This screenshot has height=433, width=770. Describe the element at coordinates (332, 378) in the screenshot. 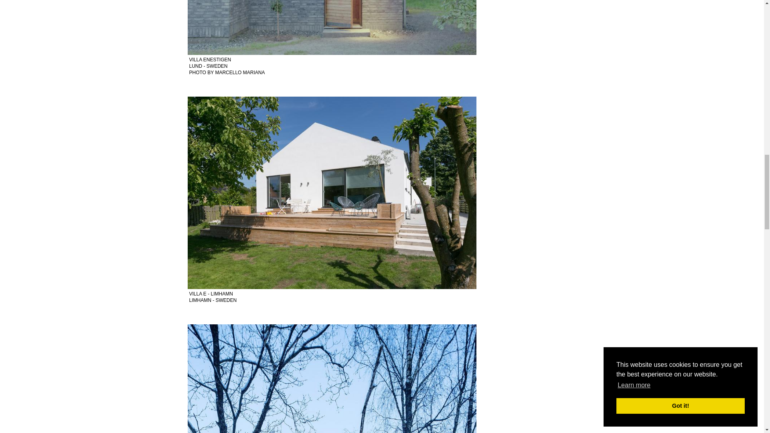

I see `Villa Enestigen. Lund, Sweden` at that location.